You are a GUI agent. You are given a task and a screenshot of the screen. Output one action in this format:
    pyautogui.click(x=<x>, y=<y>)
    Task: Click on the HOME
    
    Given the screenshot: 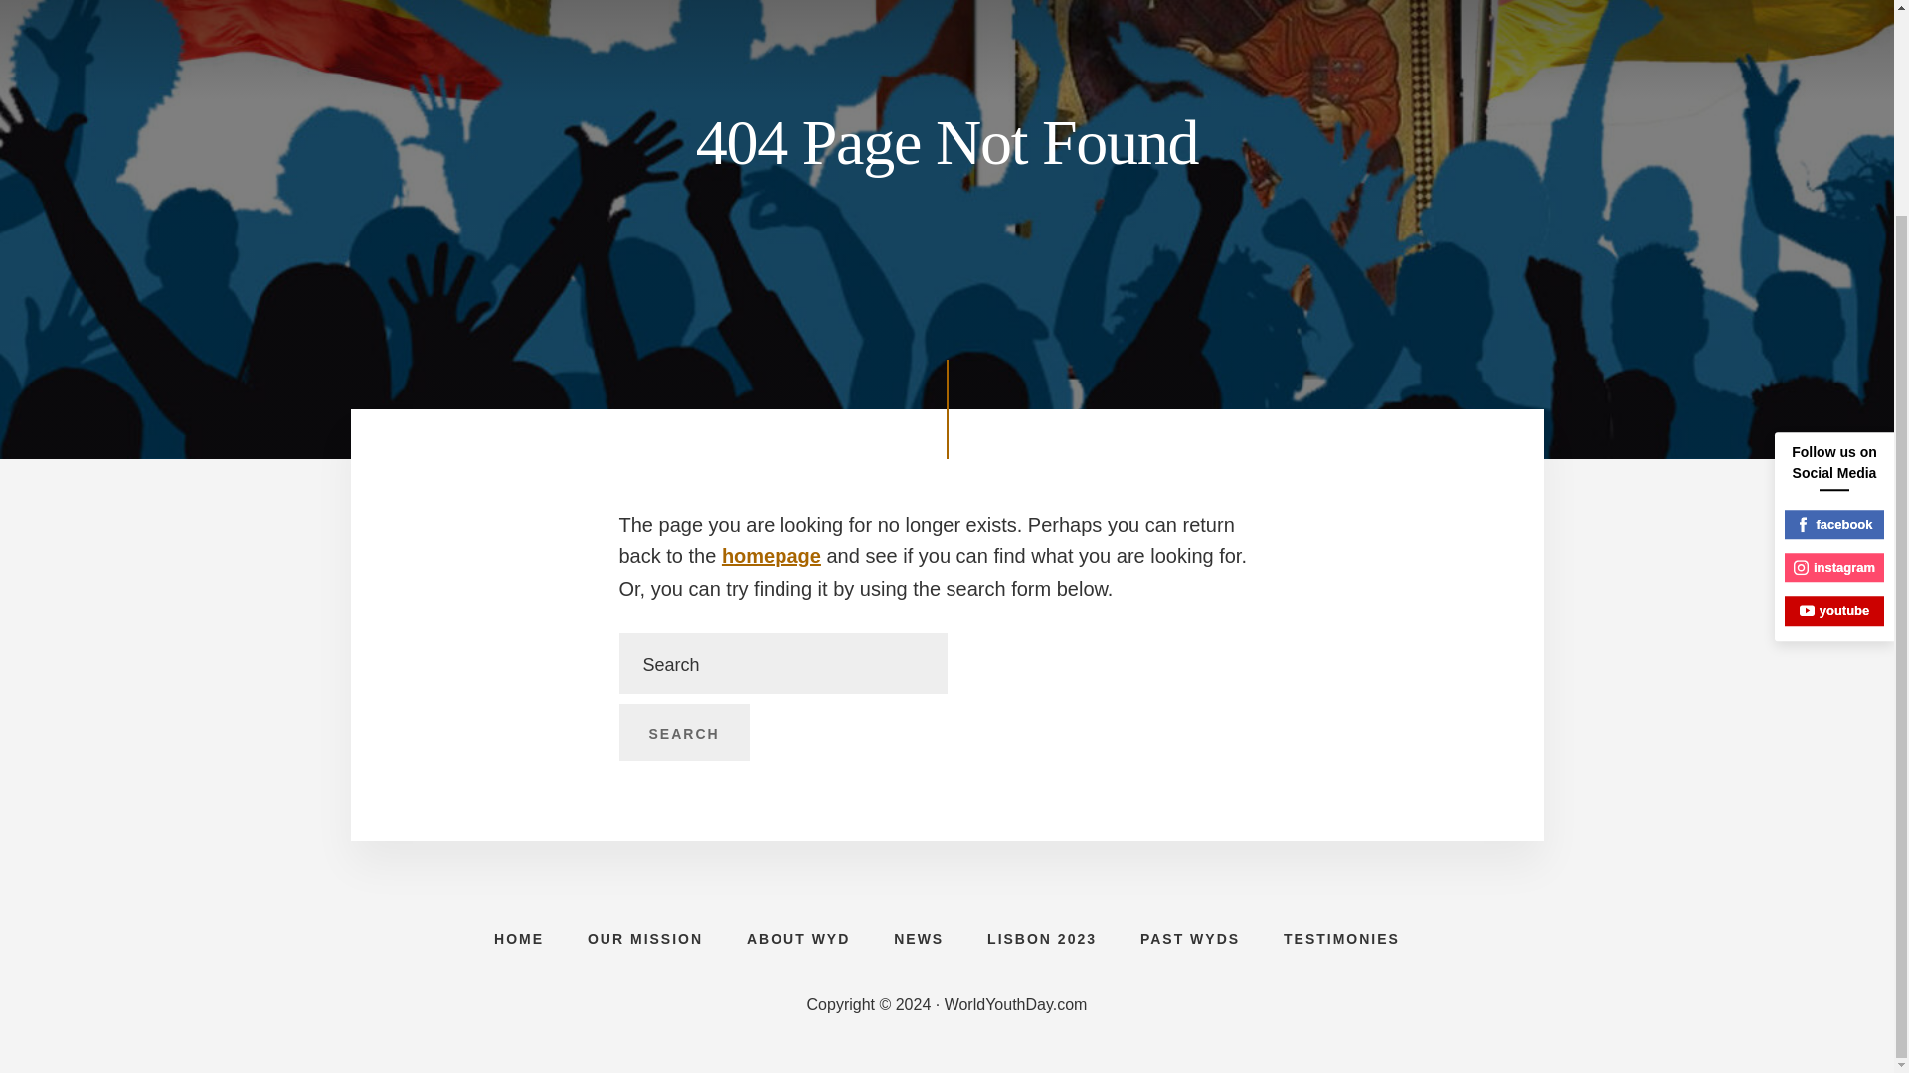 What is the action you would take?
    pyautogui.click(x=518, y=938)
    